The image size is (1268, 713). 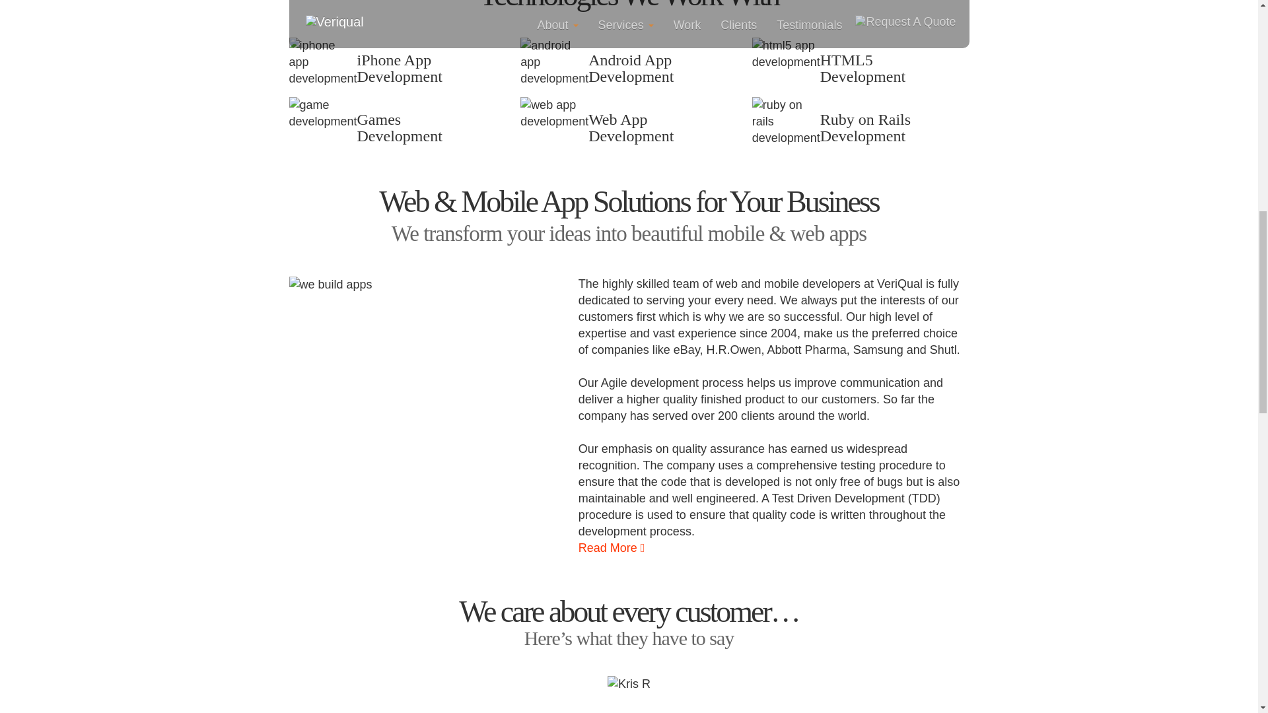 I want to click on iPhone App Development, so click(x=323, y=62).